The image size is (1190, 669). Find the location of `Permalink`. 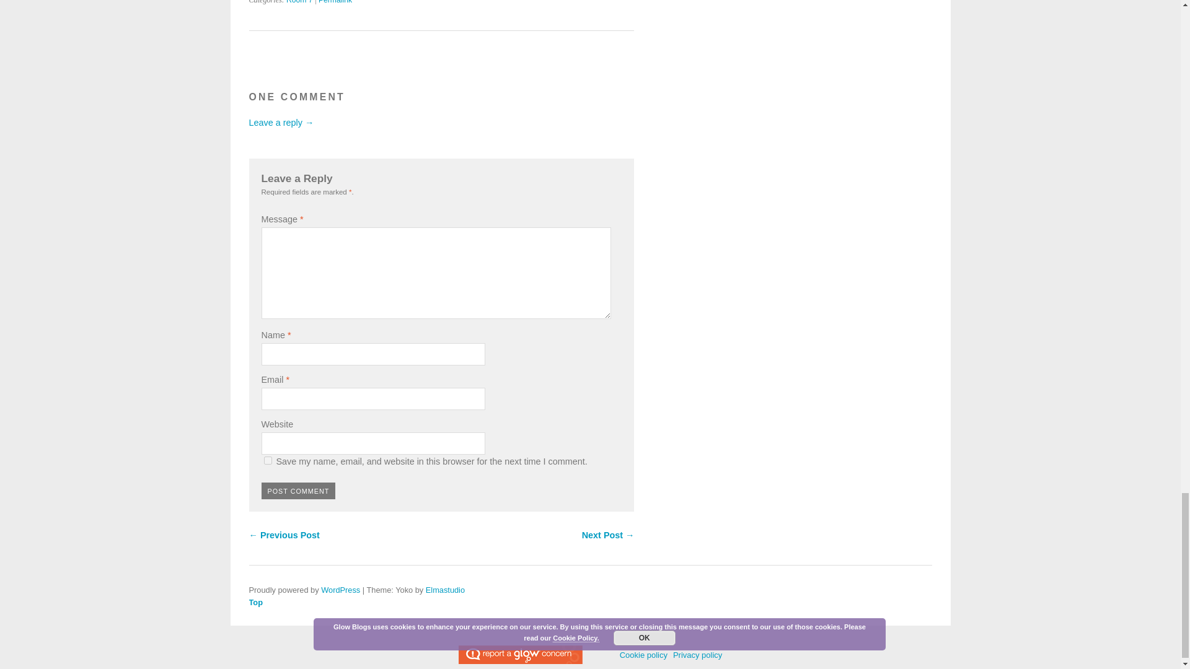

Permalink is located at coordinates (335, 2).